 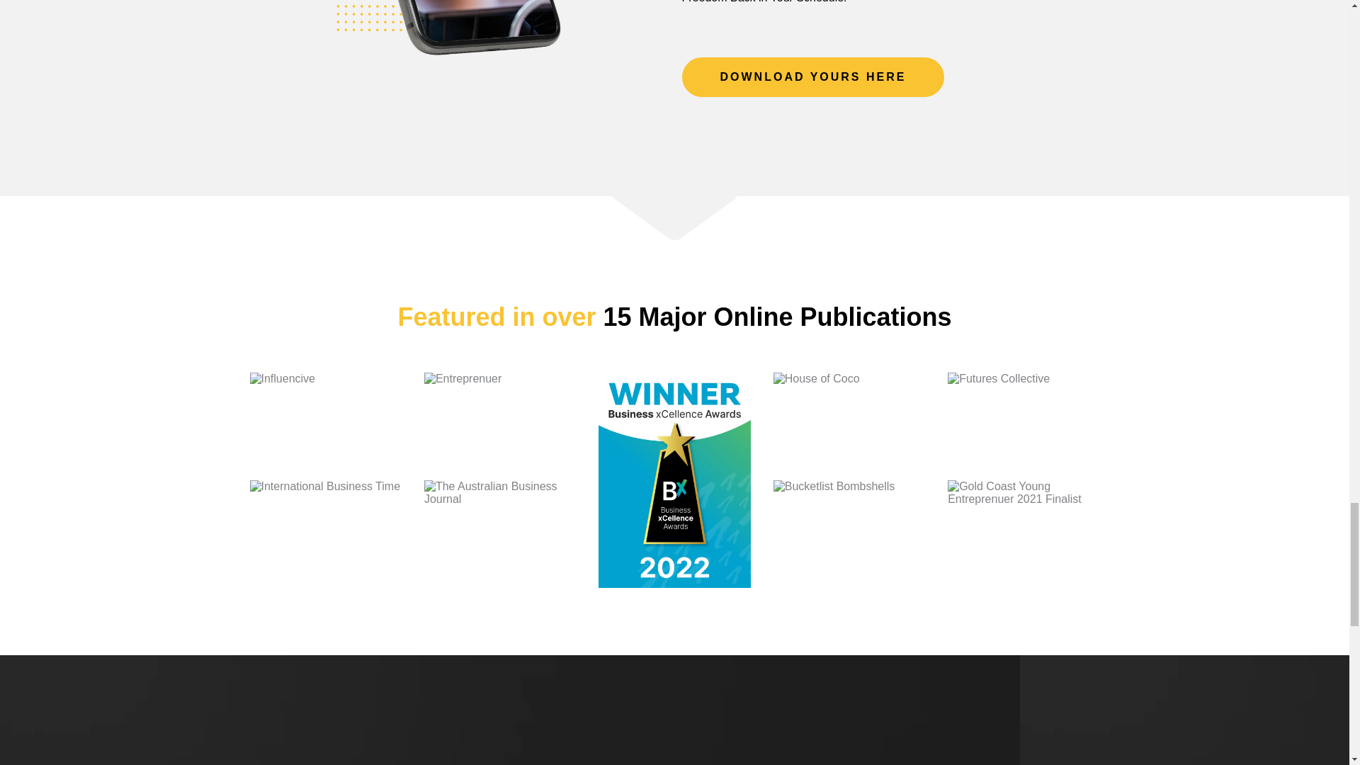 What do you see at coordinates (324, 426) in the screenshot?
I see `Influencive` at bounding box center [324, 426].